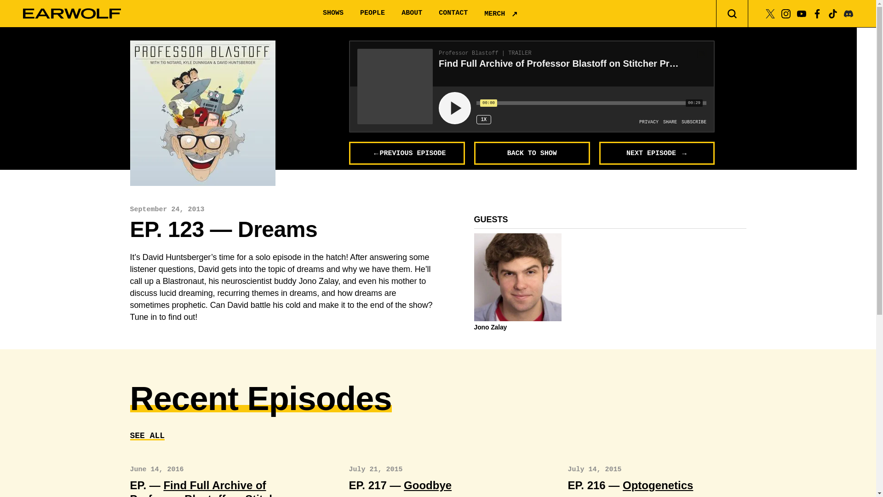  I want to click on Dreams, so click(202, 113).